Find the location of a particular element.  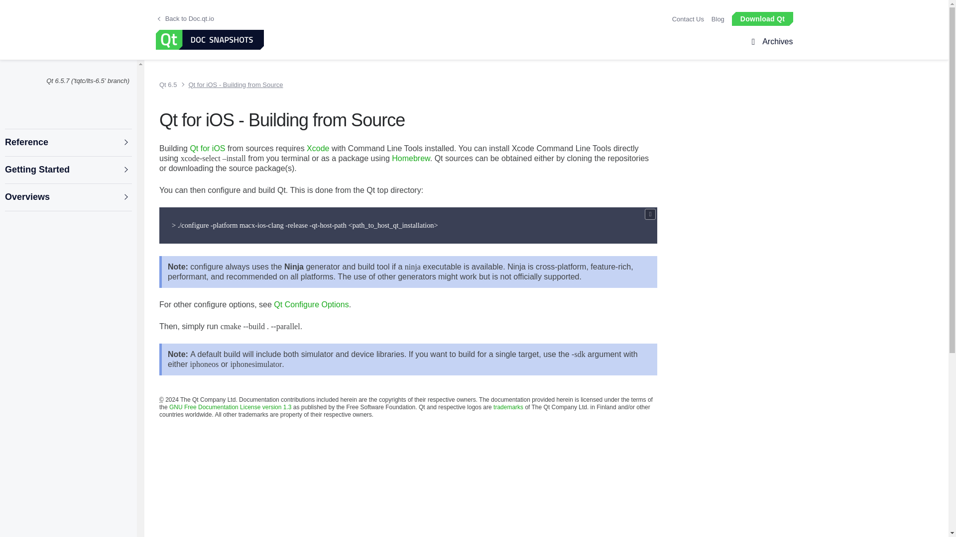

Getting Started is located at coordinates (68, 170).